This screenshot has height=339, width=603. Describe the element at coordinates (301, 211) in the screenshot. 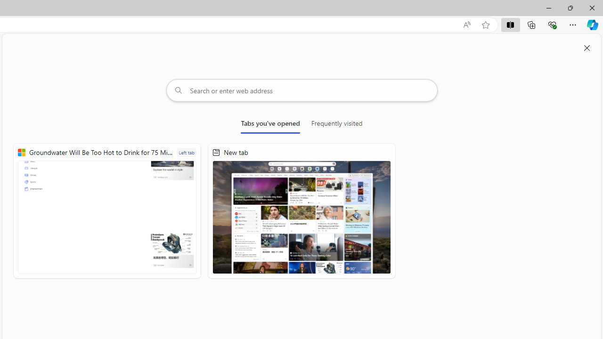

I see `New tab` at that location.